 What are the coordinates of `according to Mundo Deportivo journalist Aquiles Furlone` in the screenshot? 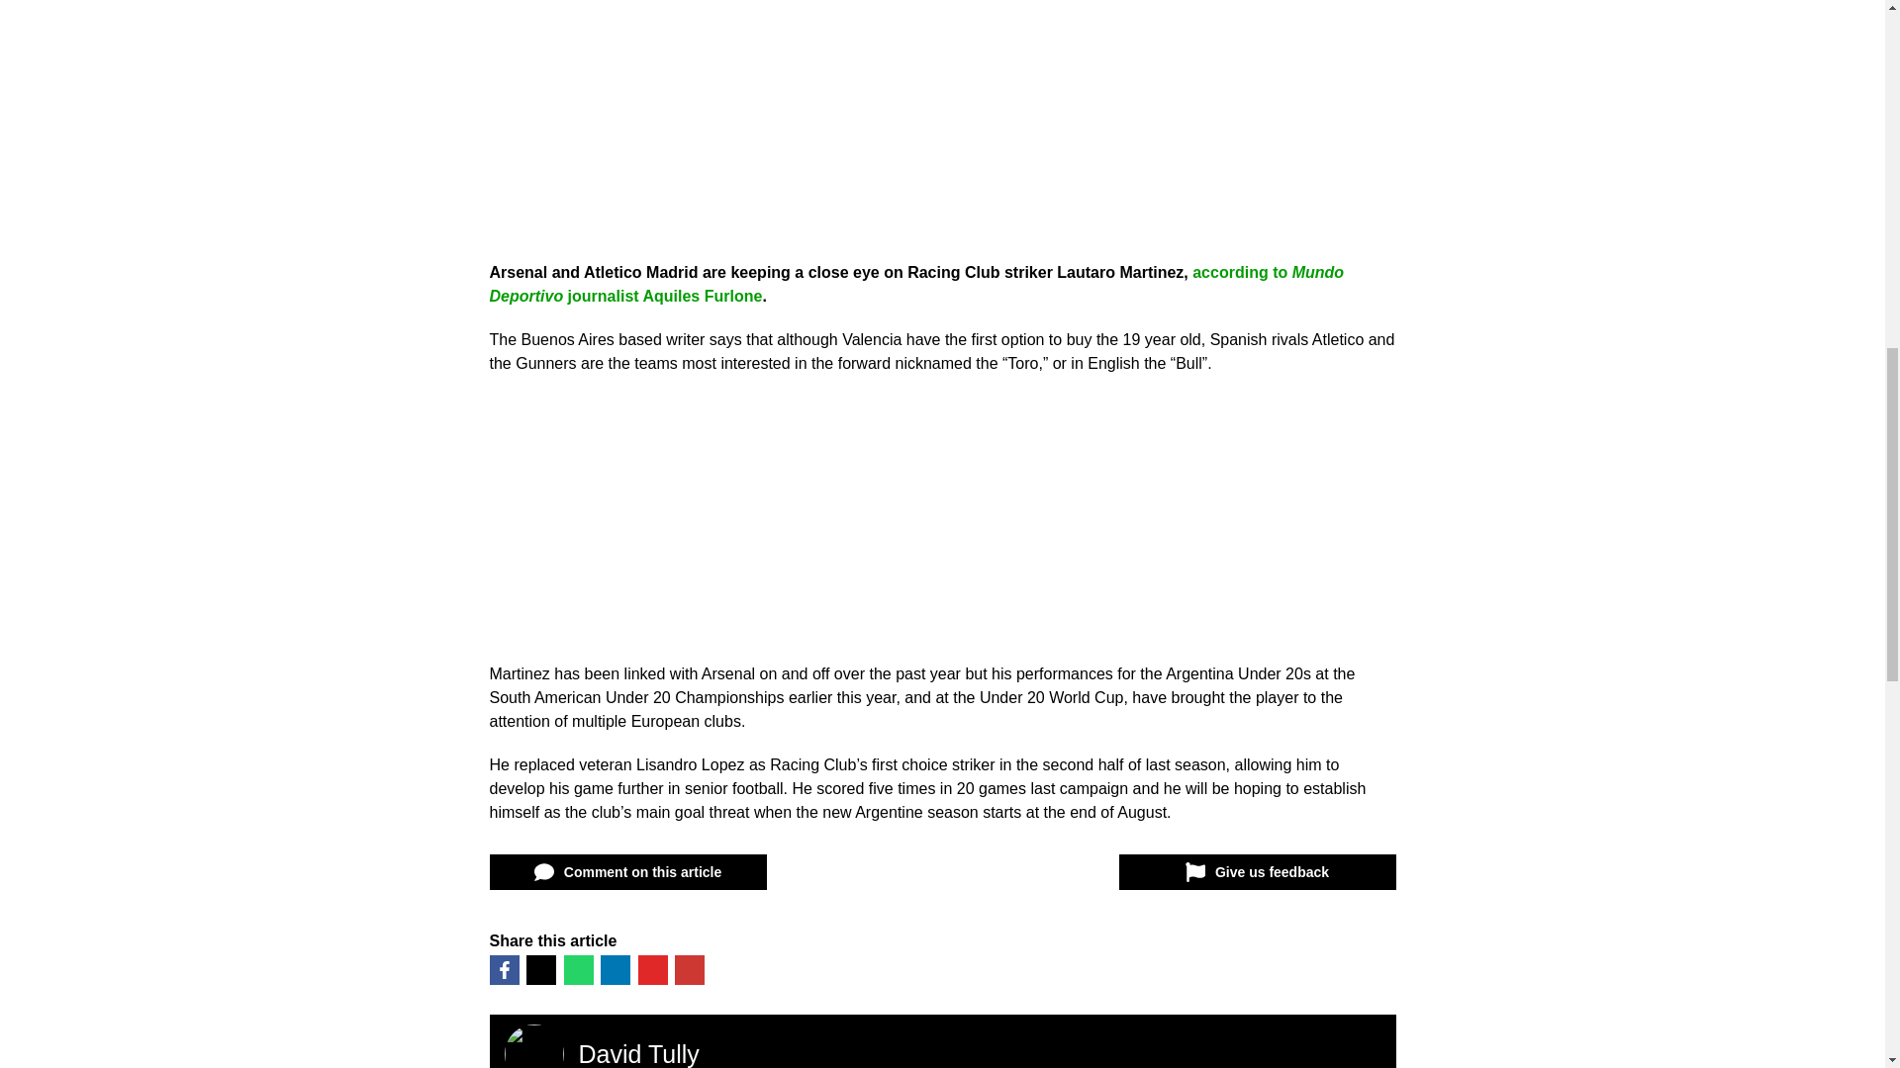 It's located at (915, 283).